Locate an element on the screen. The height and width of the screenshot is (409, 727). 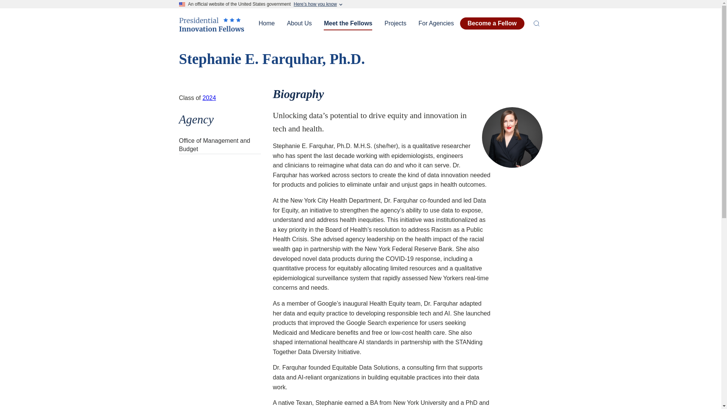
search the site is located at coordinates (536, 23).